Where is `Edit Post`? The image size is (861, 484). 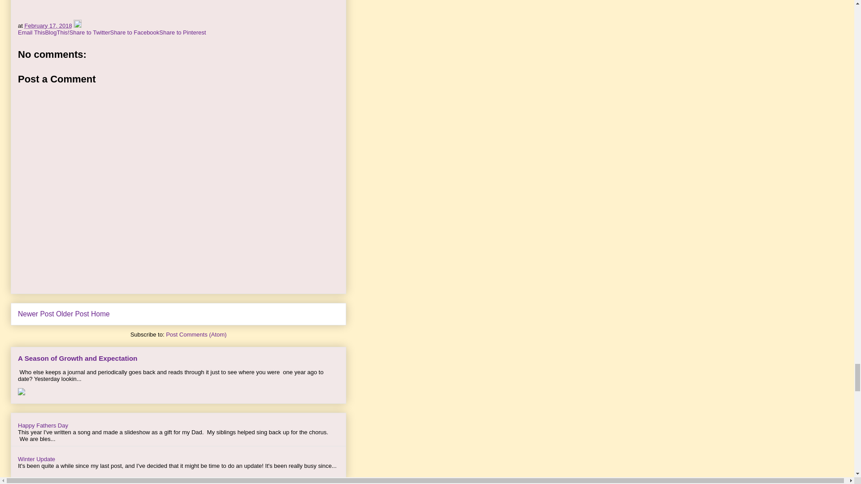
Edit Post is located at coordinates (77, 25).